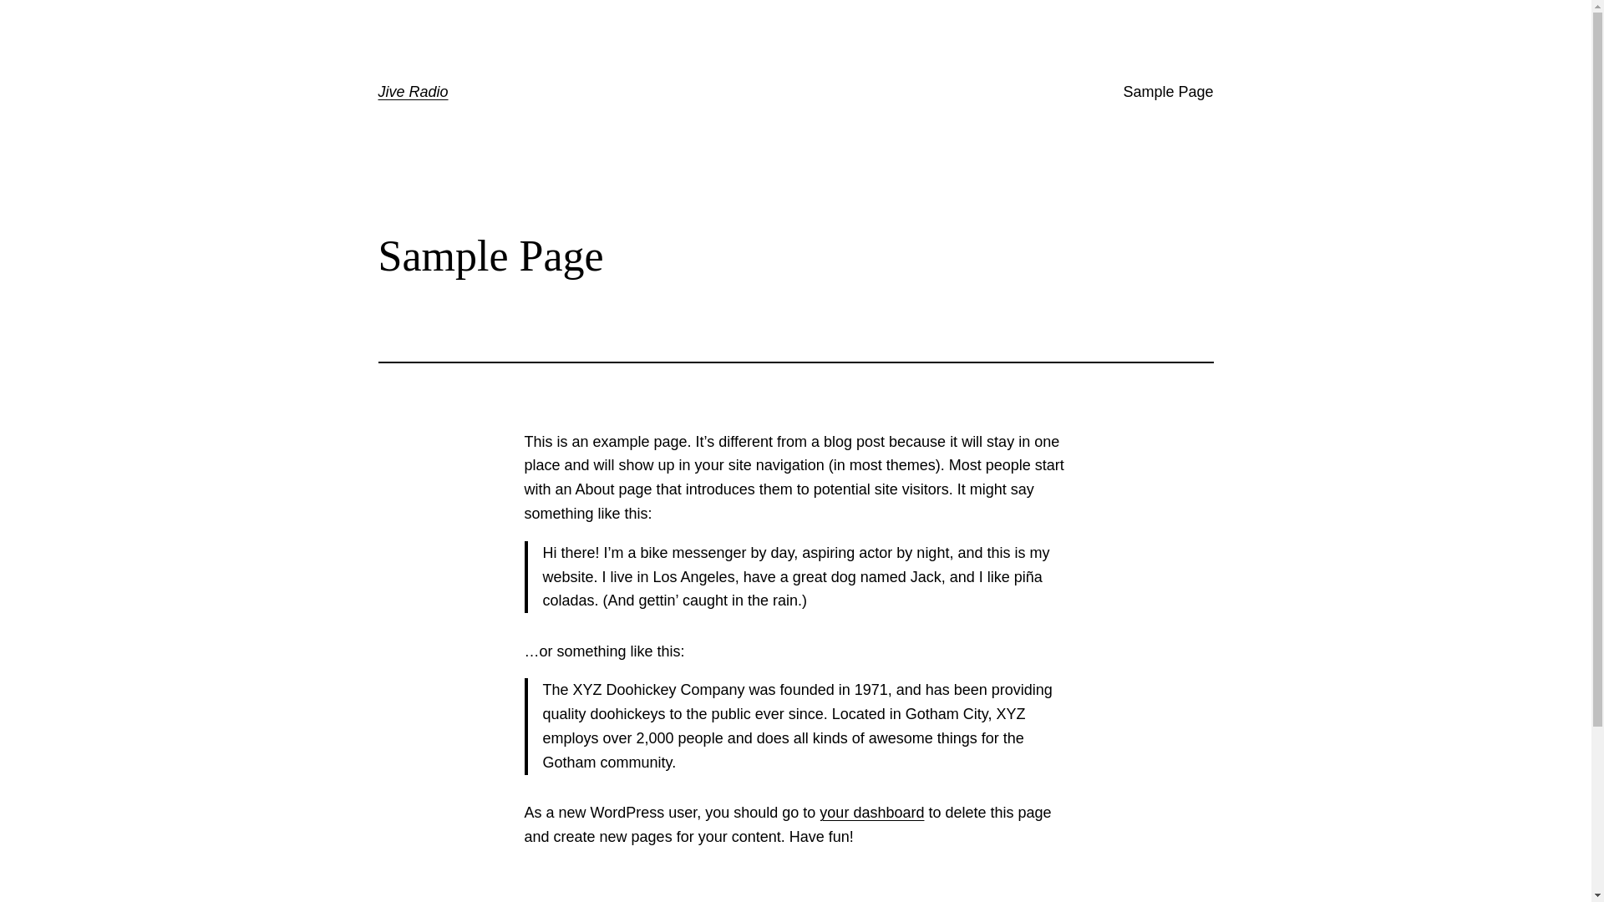 The image size is (1604, 902). What do you see at coordinates (413, 92) in the screenshot?
I see `Jive Radio` at bounding box center [413, 92].